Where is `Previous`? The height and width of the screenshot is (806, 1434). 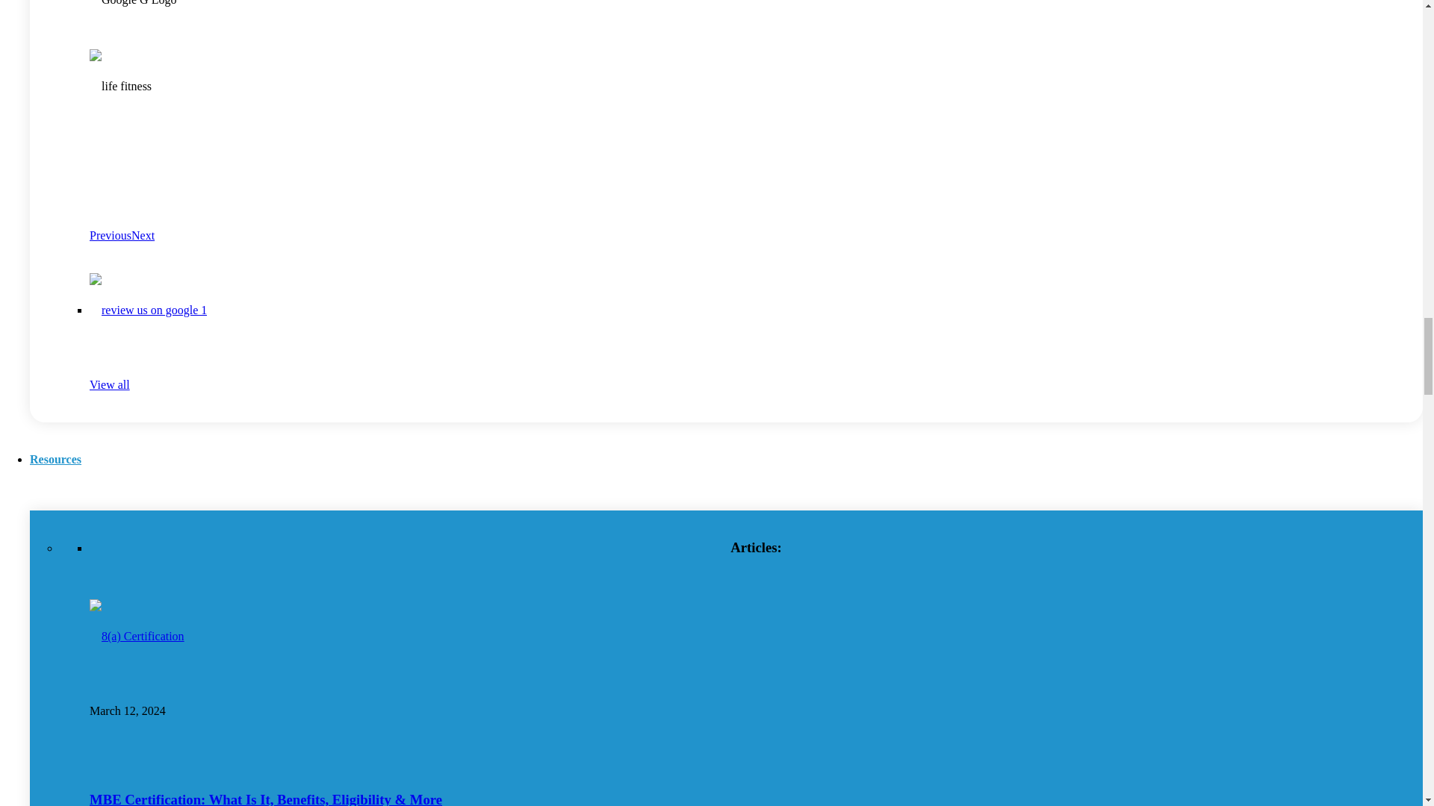 Previous is located at coordinates (111, 235).